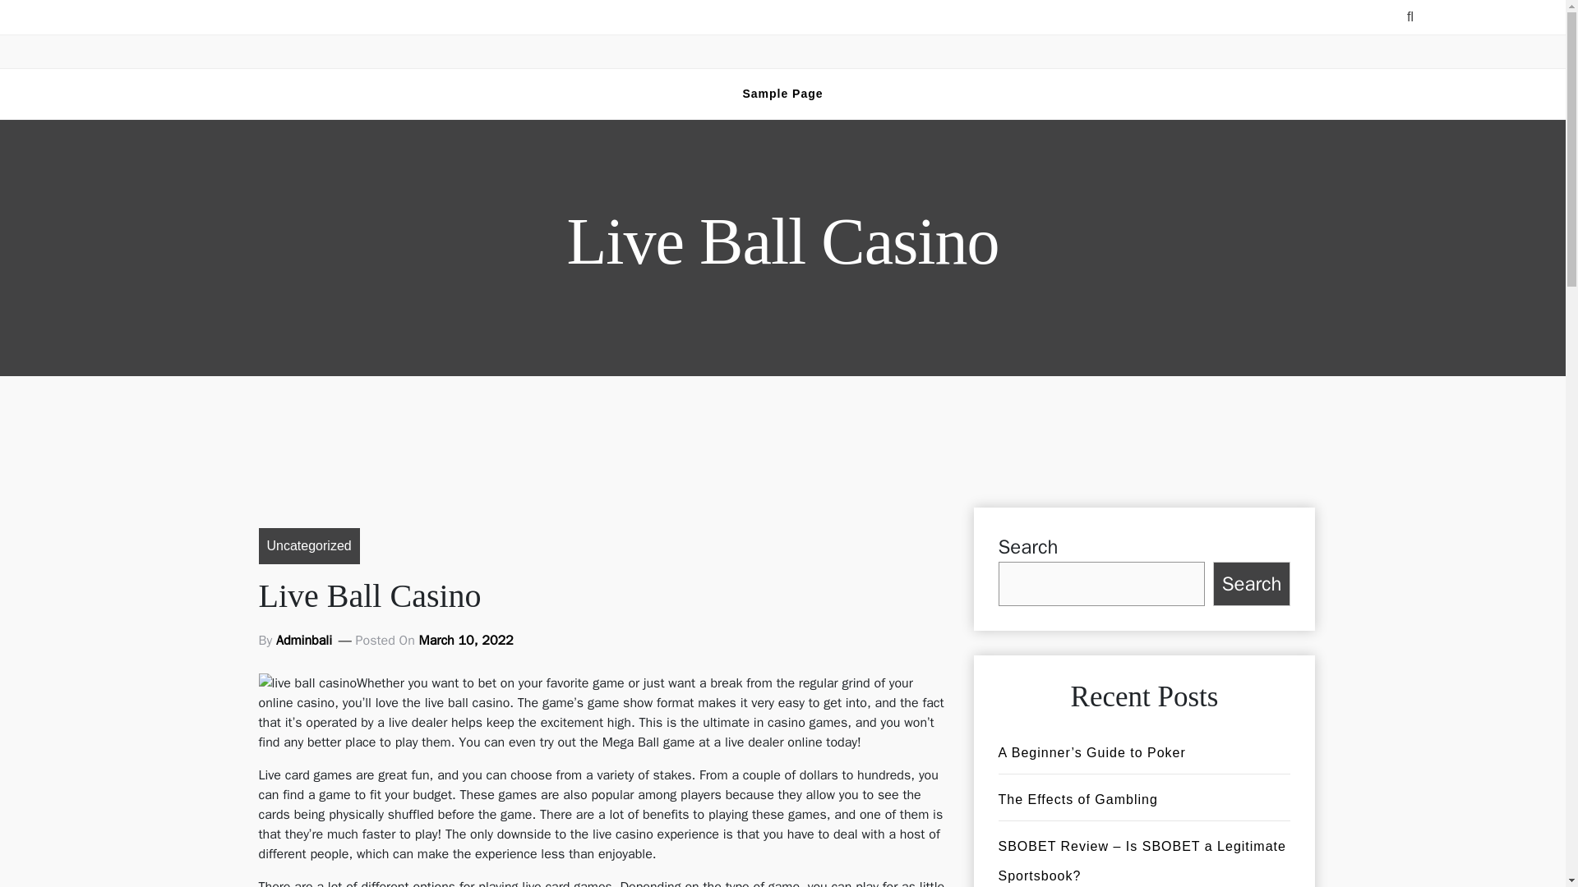  What do you see at coordinates (1252, 583) in the screenshot?
I see `Search` at bounding box center [1252, 583].